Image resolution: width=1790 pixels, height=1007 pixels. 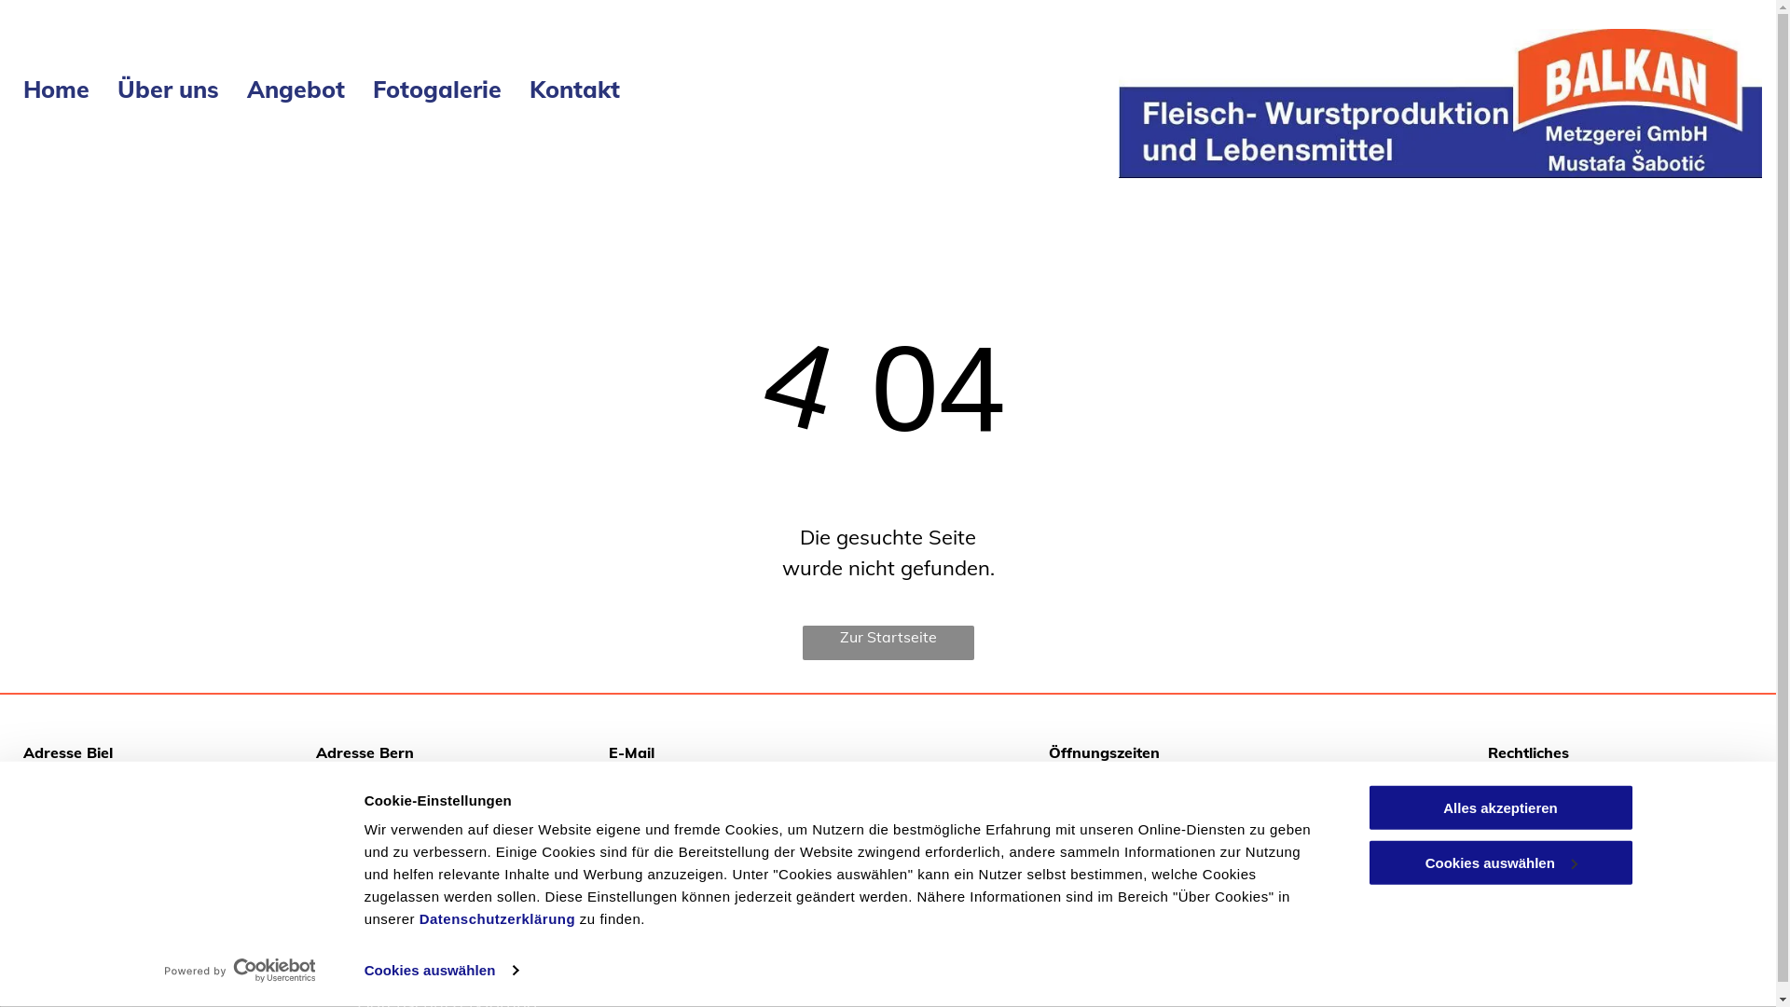 What do you see at coordinates (574, 90) in the screenshot?
I see `Kontakt` at bounding box center [574, 90].